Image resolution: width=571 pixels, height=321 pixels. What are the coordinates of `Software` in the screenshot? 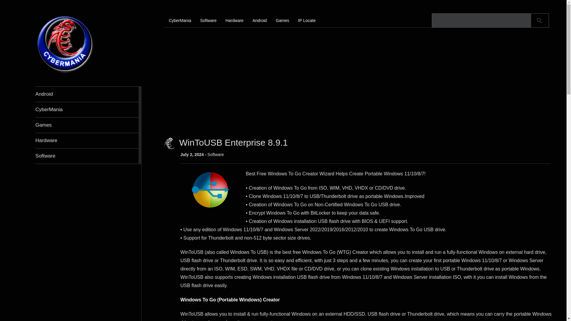 It's located at (213, 20).